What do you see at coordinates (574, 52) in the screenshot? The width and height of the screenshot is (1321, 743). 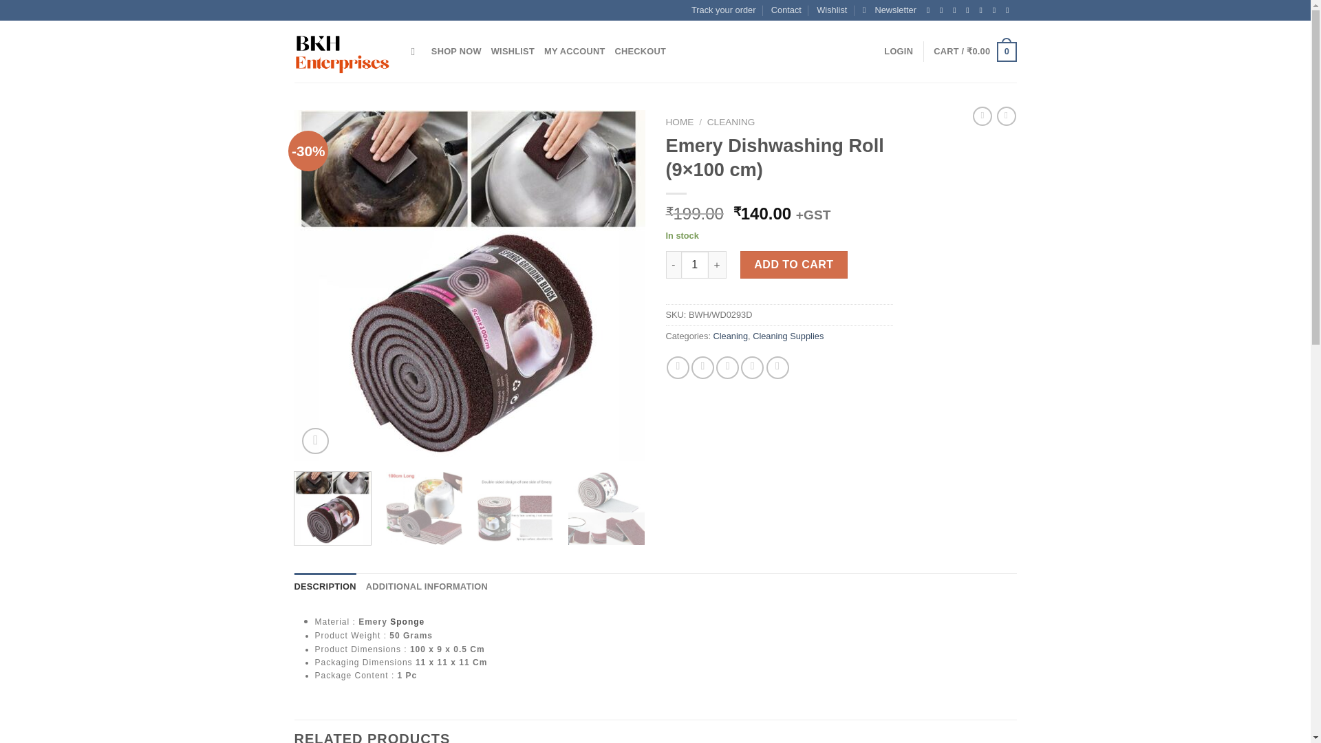 I see `MY ACCOUNT` at bounding box center [574, 52].